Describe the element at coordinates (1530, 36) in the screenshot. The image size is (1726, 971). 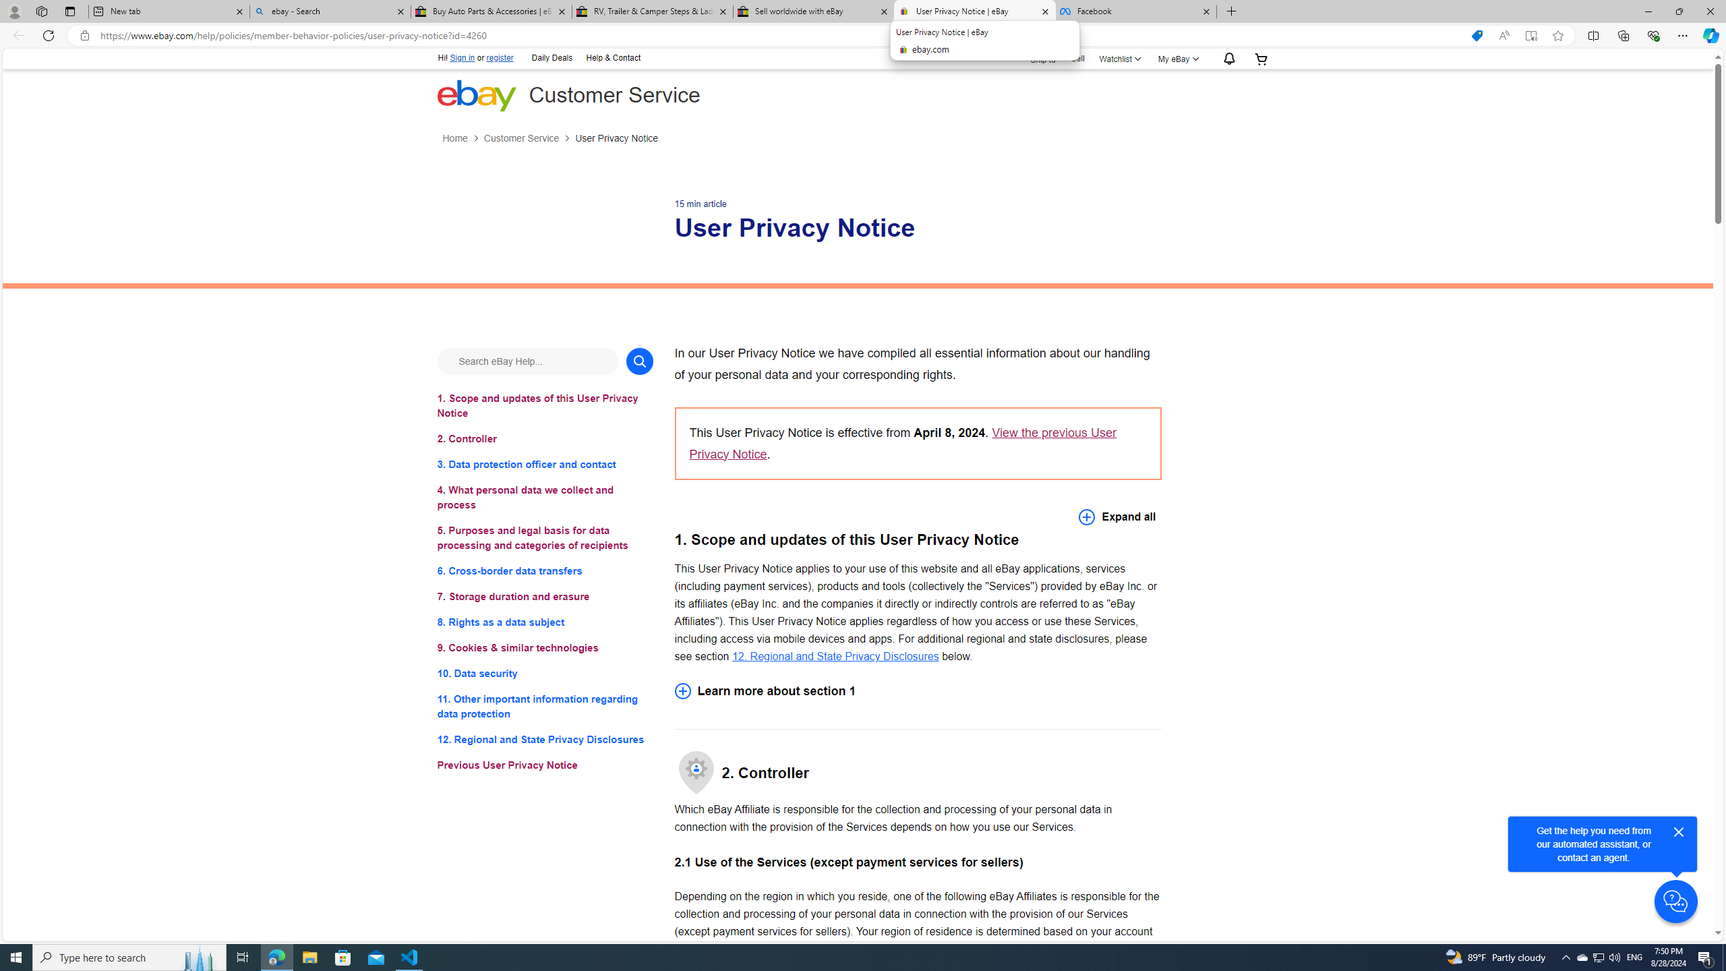
I see `Enter Immersive Reader (F9)` at that location.